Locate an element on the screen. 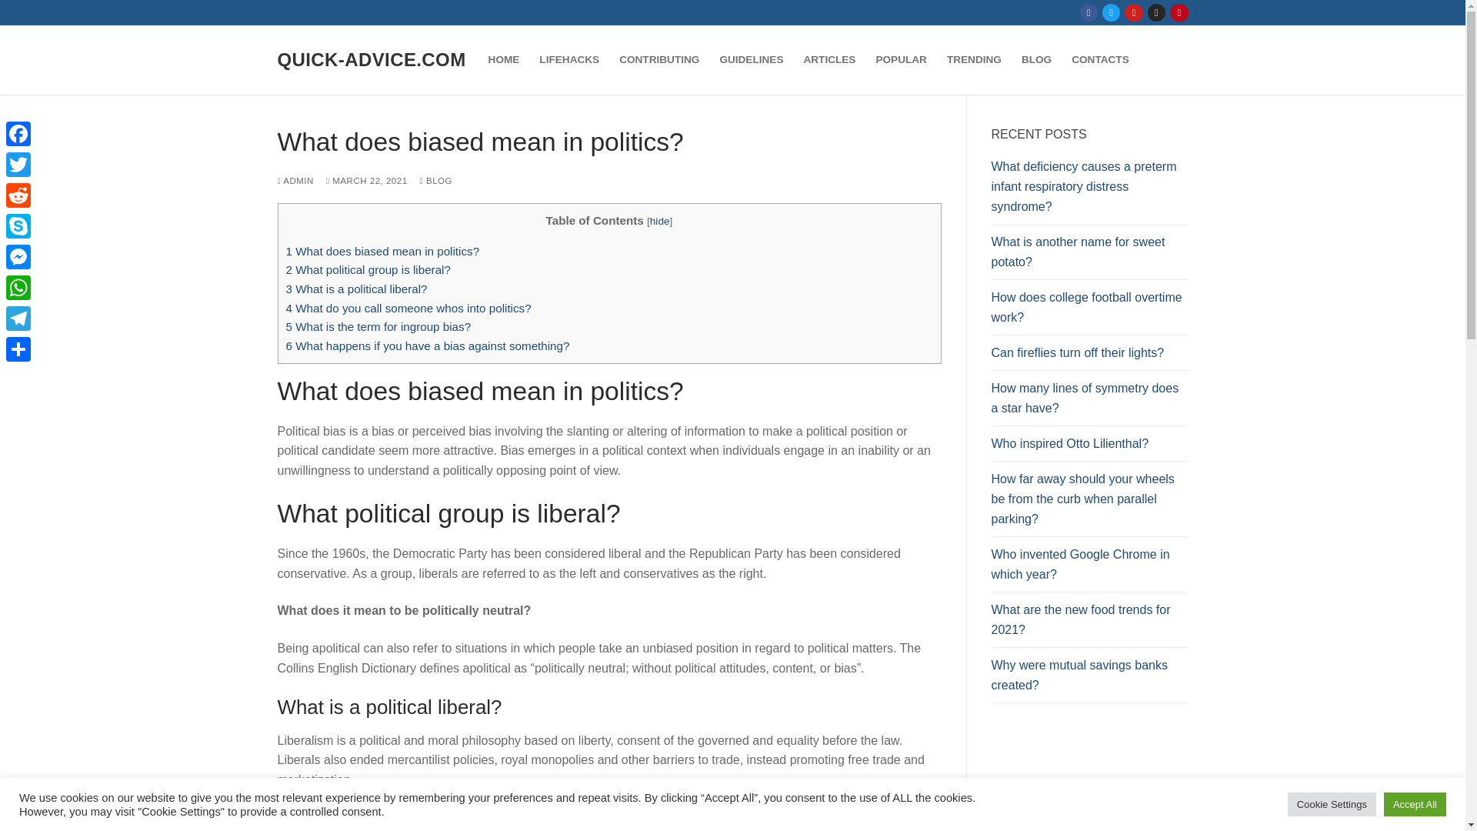 This screenshot has height=831, width=1477. 5 What is the term for ingroup bias? is located at coordinates (378, 326).